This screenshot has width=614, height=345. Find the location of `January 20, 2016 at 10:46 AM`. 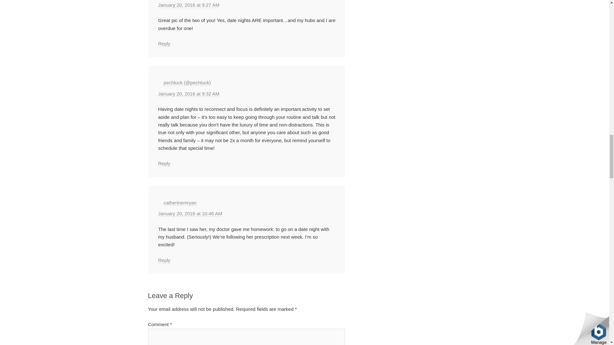

January 20, 2016 at 10:46 AM is located at coordinates (190, 213).